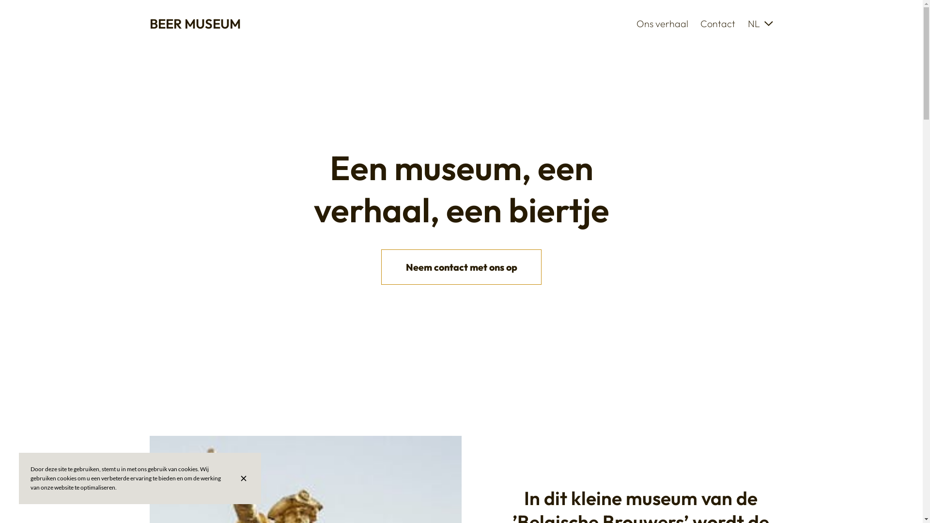 The image size is (930, 523). I want to click on Ons verhaal, so click(663, 23).